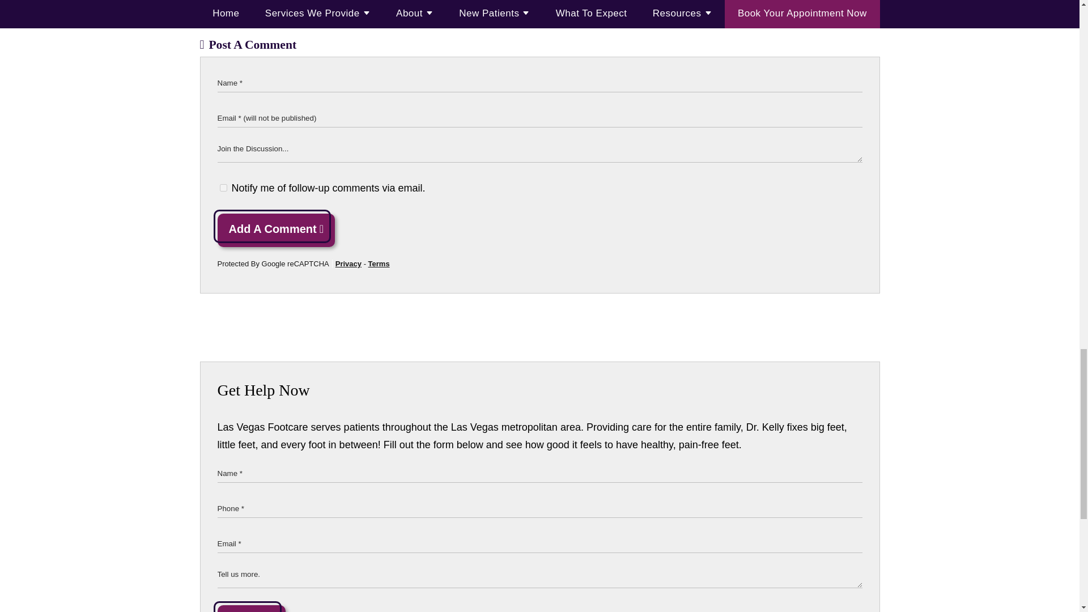 The width and height of the screenshot is (1088, 612). Describe the element at coordinates (361, 1) in the screenshot. I see `Contact us today to request an appointment` at that location.